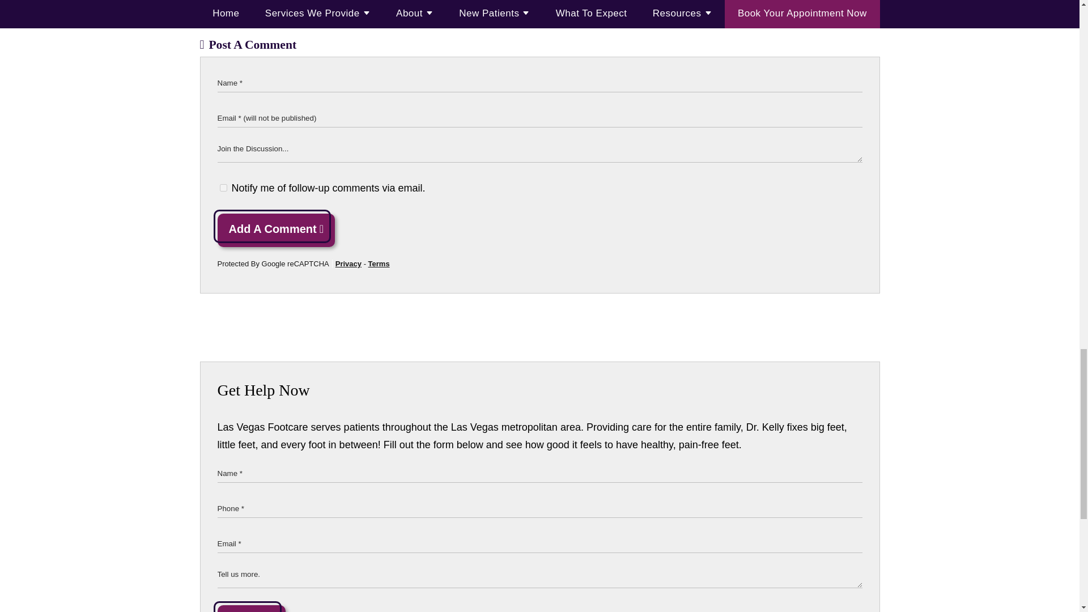 The width and height of the screenshot is (1088, 612). Describe the element at coordinates (361, 1) in the screenshot. I see `Contact us today to request an appointment` at that location.